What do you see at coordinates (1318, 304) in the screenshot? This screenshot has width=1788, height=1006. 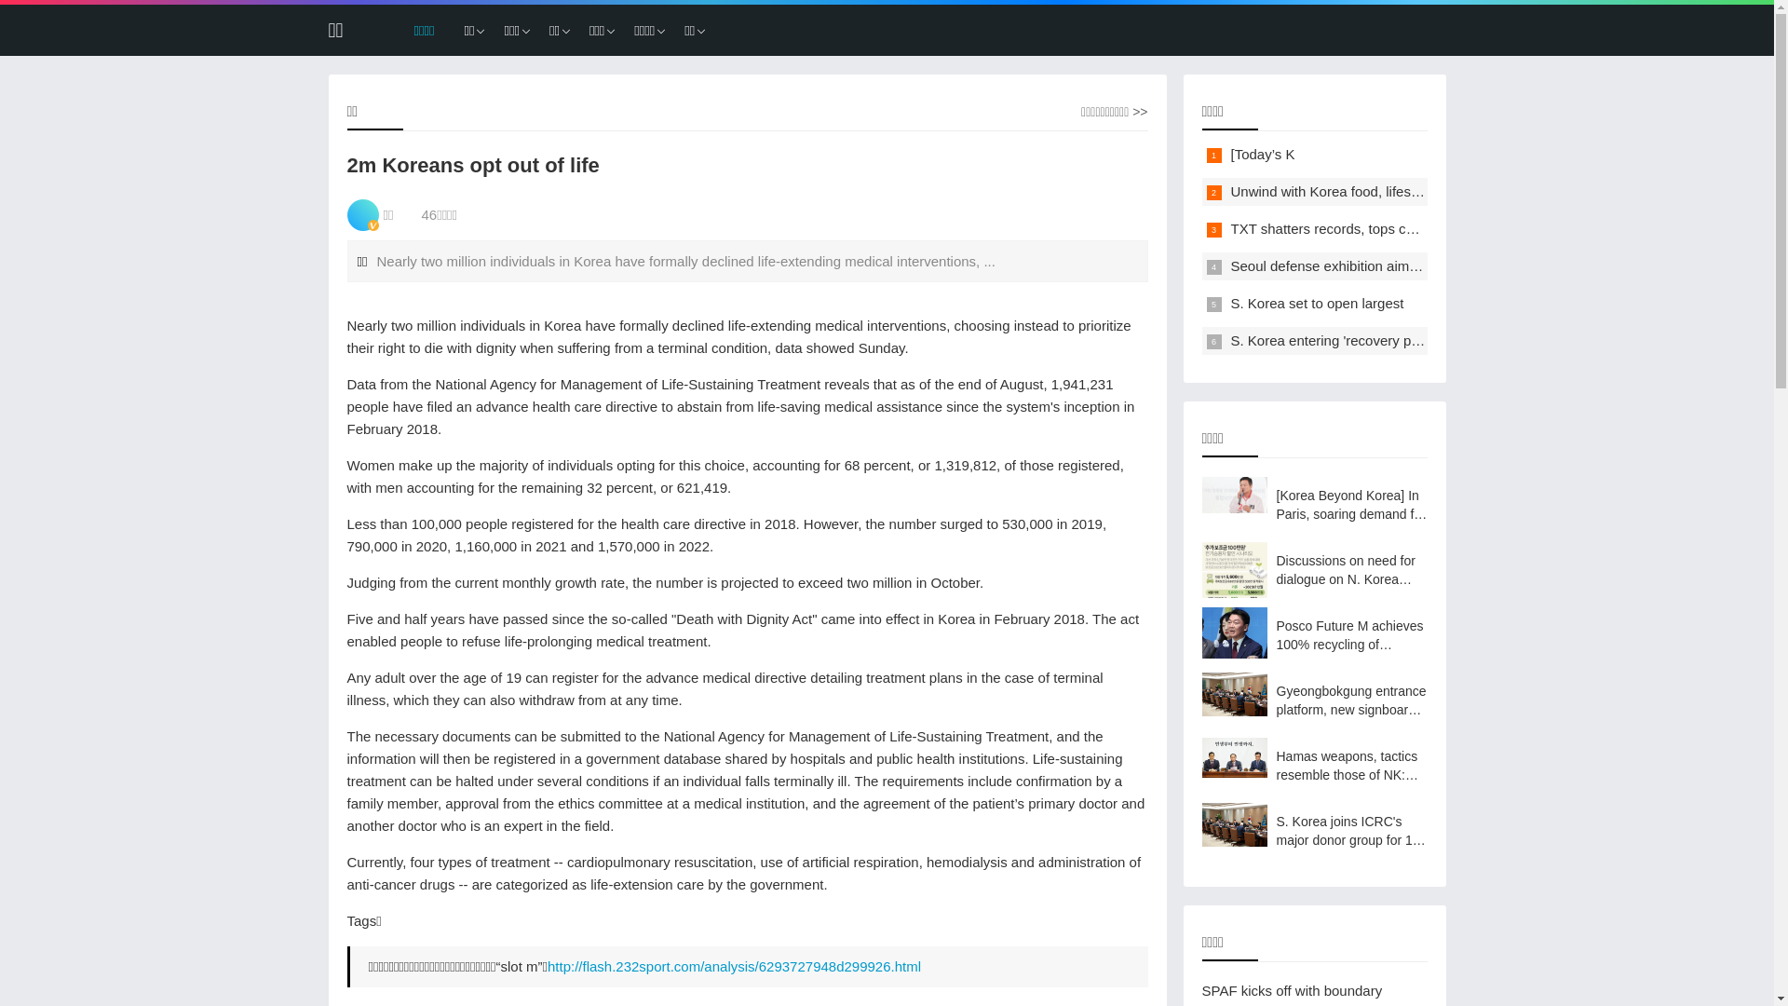 I see `S. Korea set to open largest` at bounding box center [1318, 304].